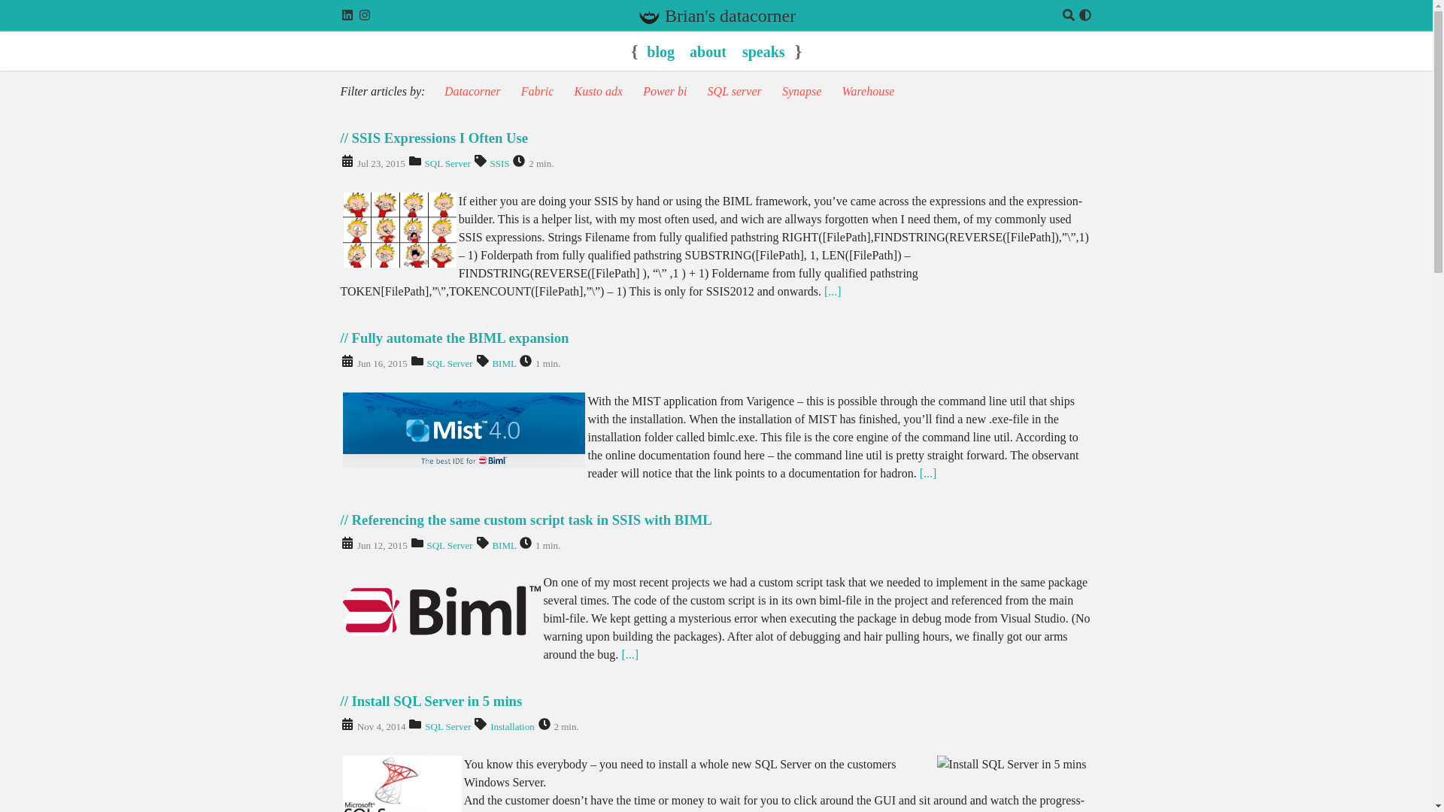 This screenshot has height=812, width=1444. I want to click on SQL Server, so click(448, 546).